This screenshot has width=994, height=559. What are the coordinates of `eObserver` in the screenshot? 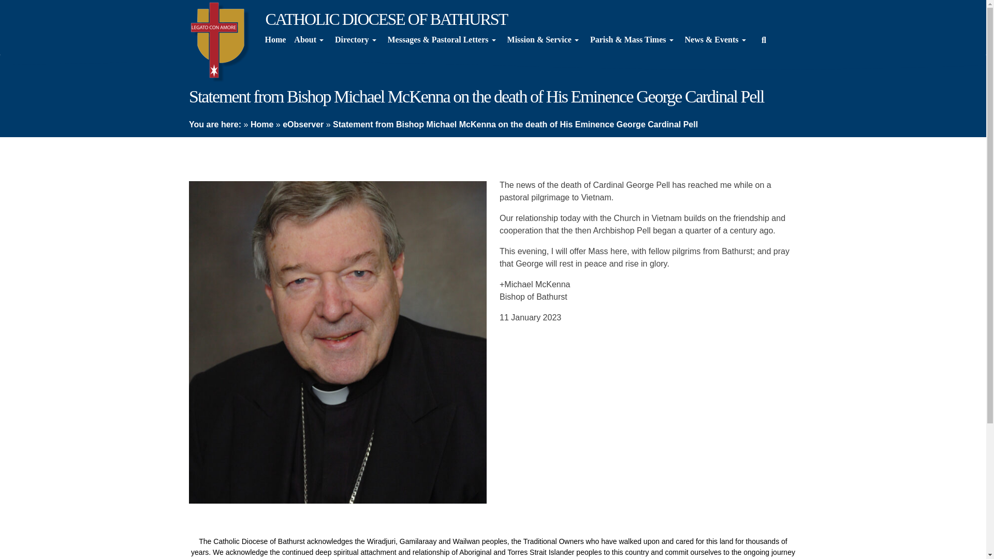 It's located at (303, 124).